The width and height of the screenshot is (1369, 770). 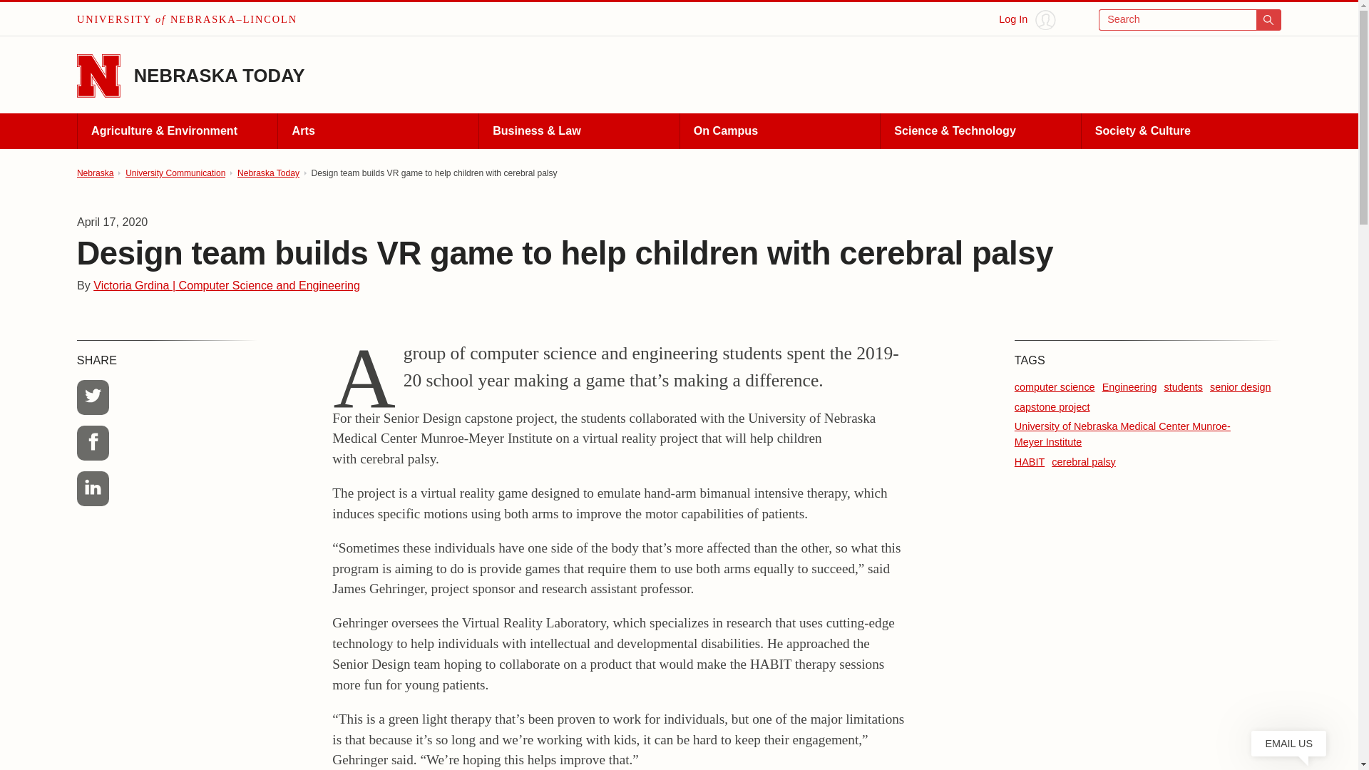 I want to click on cerebral palsy, so click(x=1083, y=462).